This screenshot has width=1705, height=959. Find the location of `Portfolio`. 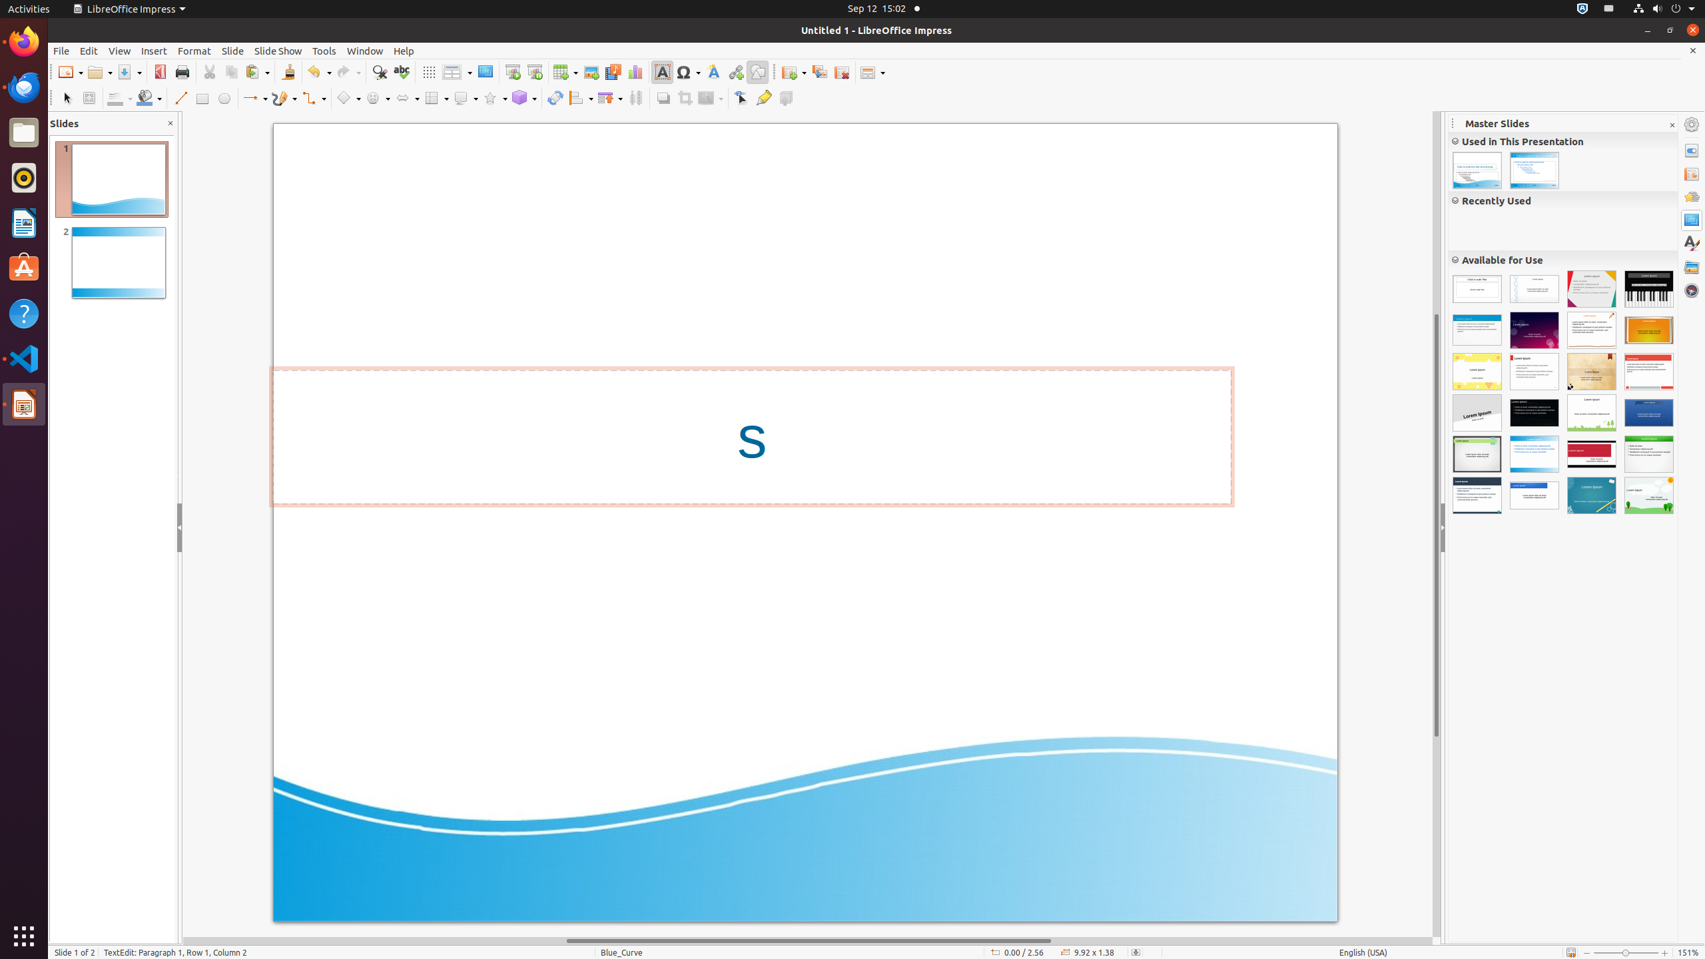

Portfolio is located at coordinates (1534, 413).